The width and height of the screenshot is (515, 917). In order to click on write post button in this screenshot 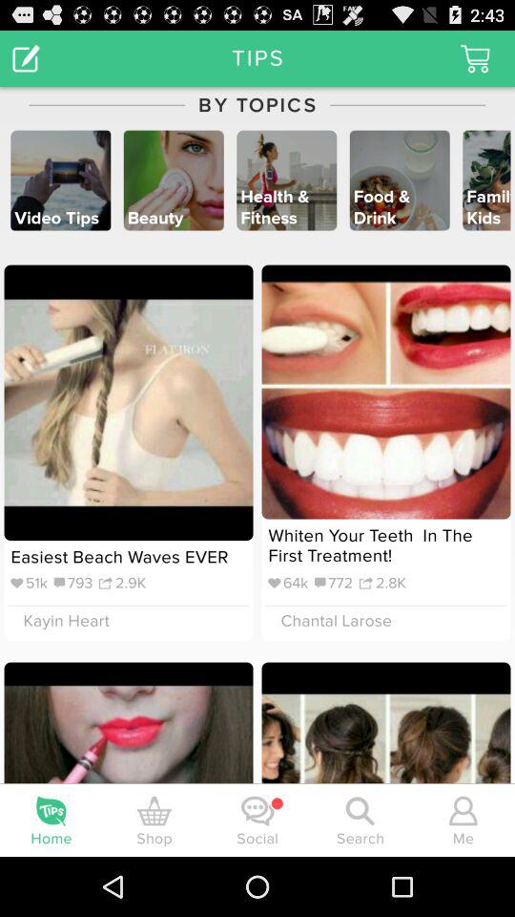, I will do `click(27, 57)`.